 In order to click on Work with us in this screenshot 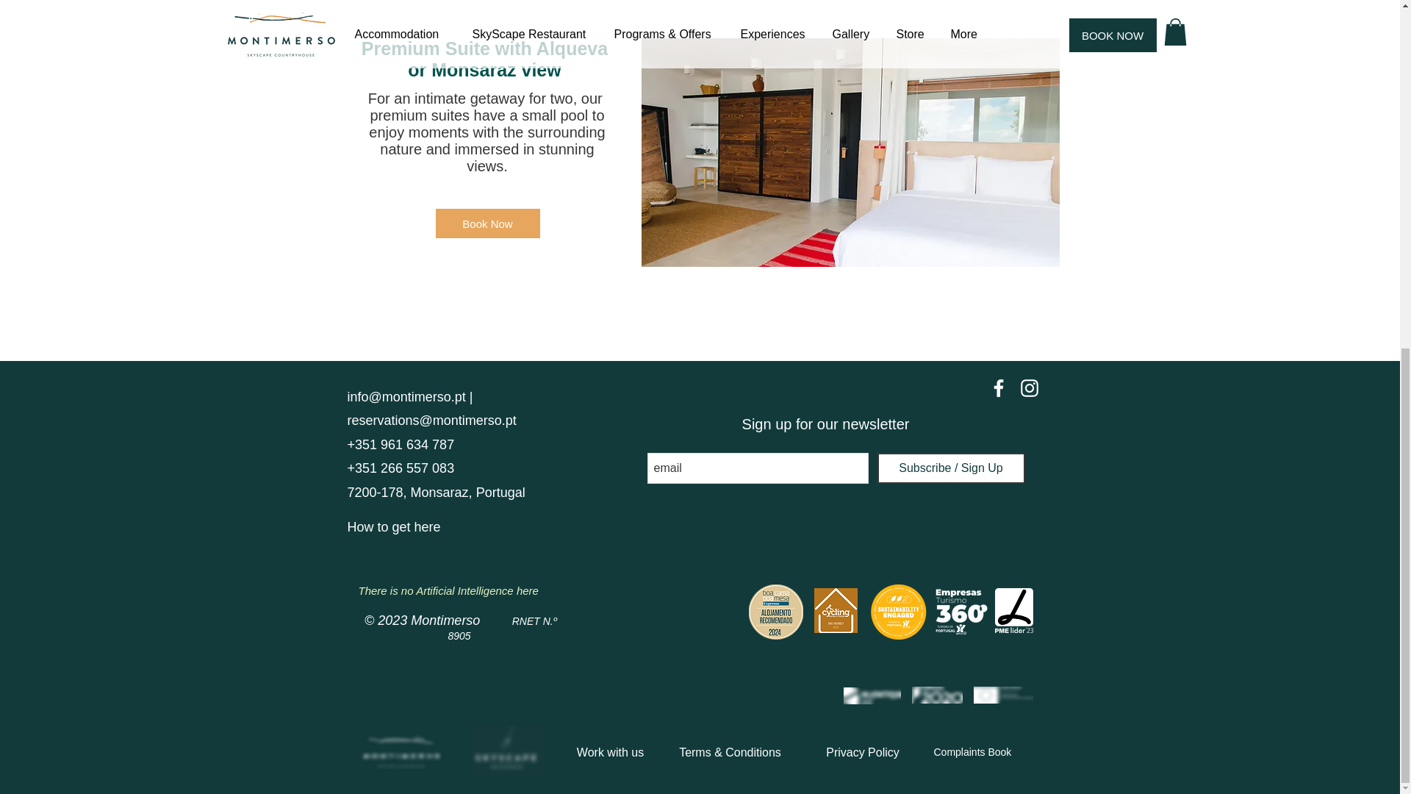, I will do `click(611, 753)`.